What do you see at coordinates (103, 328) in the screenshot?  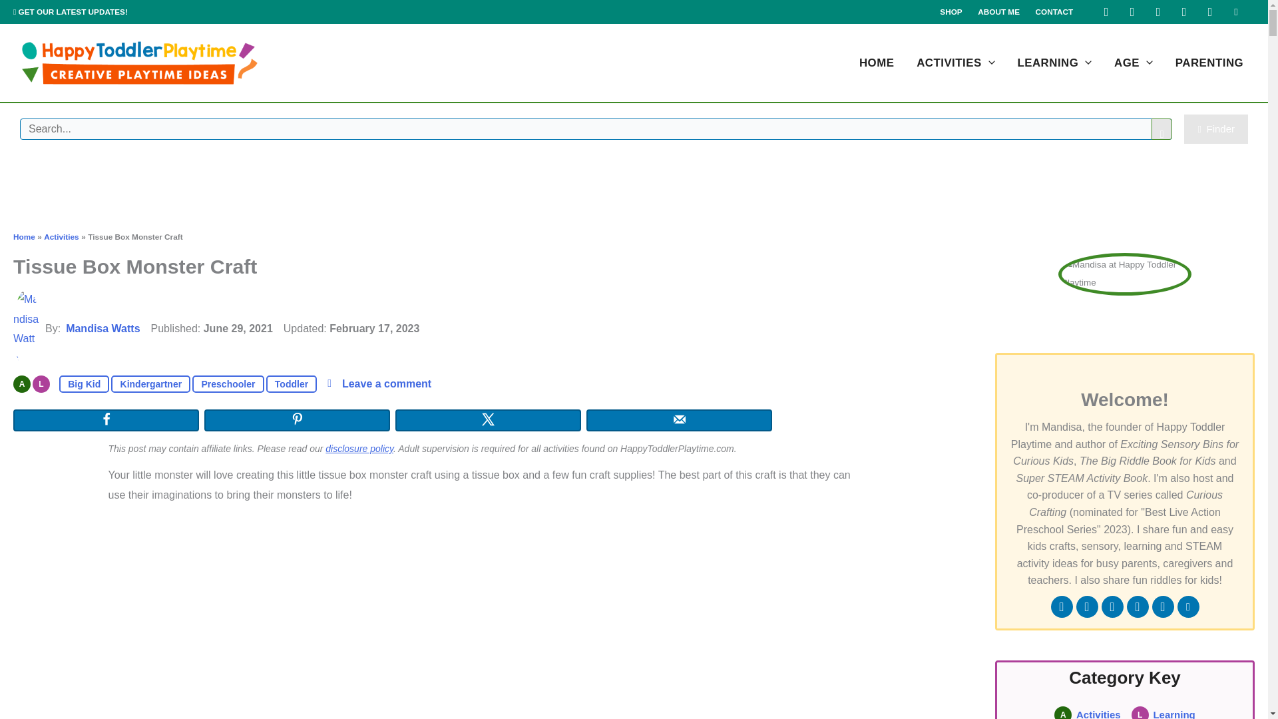 I see `Posts by Mandisa Watts` at bounding box center [103, 328].